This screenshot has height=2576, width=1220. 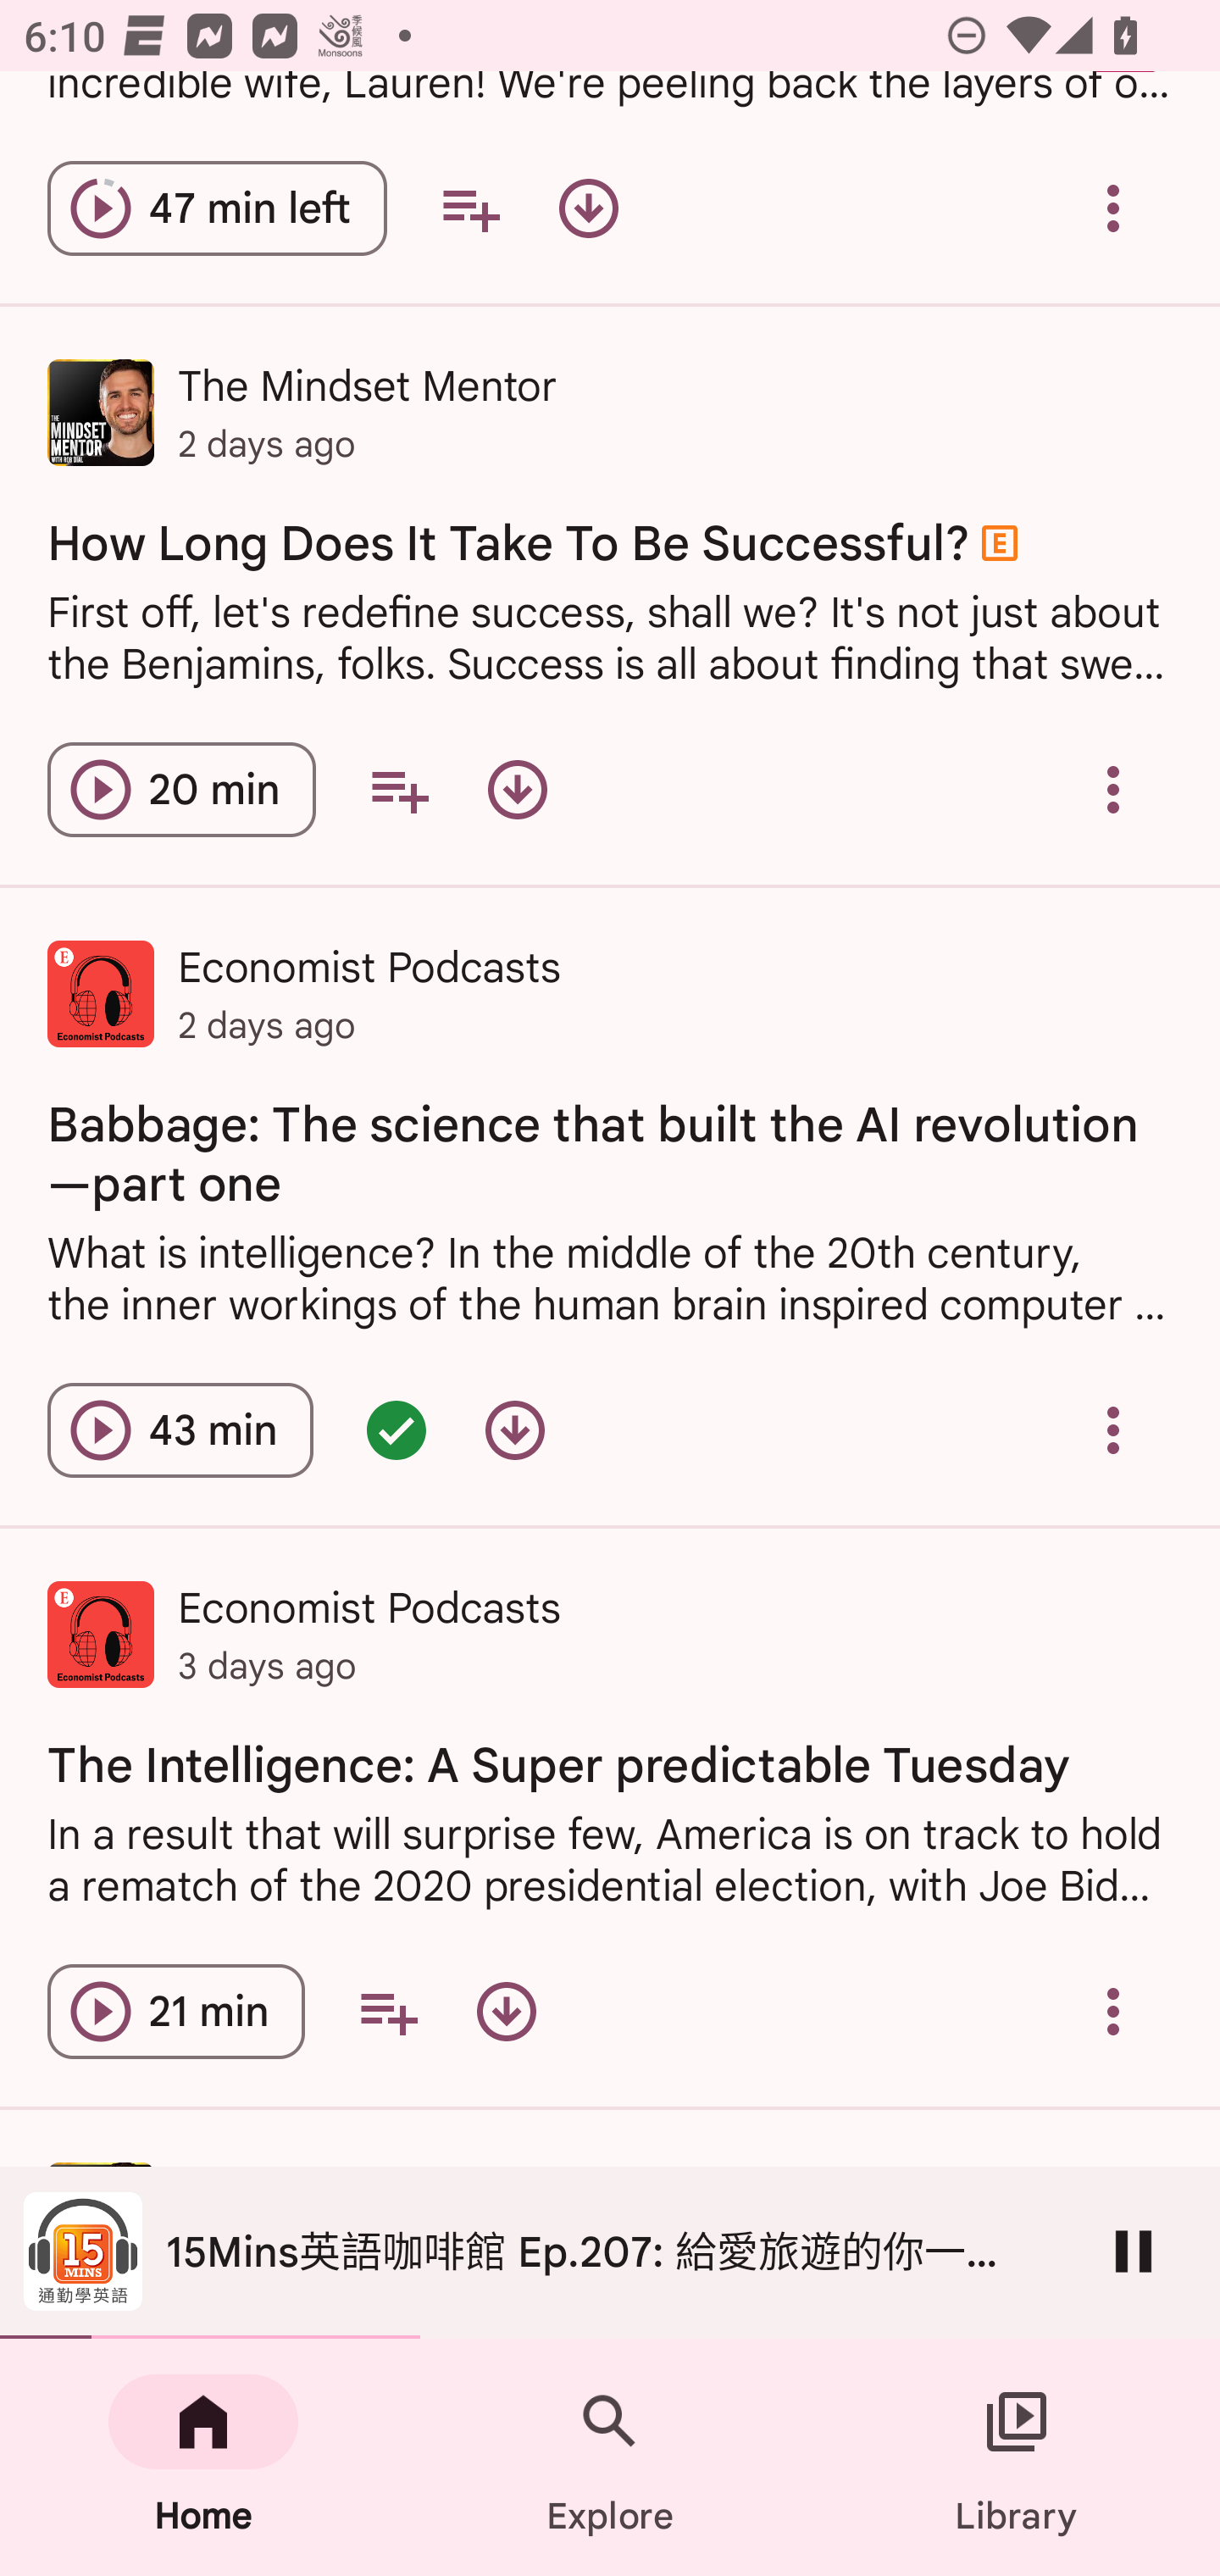 What do you see at coordinates (515, 1430) in the screenshot?
I see `Download episode` at bounding box center [515, 1430].